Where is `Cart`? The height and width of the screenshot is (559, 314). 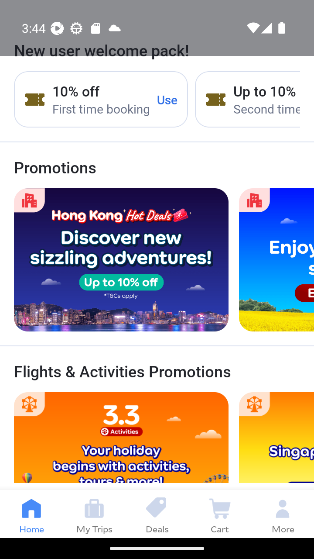 Cart is located at coordinates (220, 514).